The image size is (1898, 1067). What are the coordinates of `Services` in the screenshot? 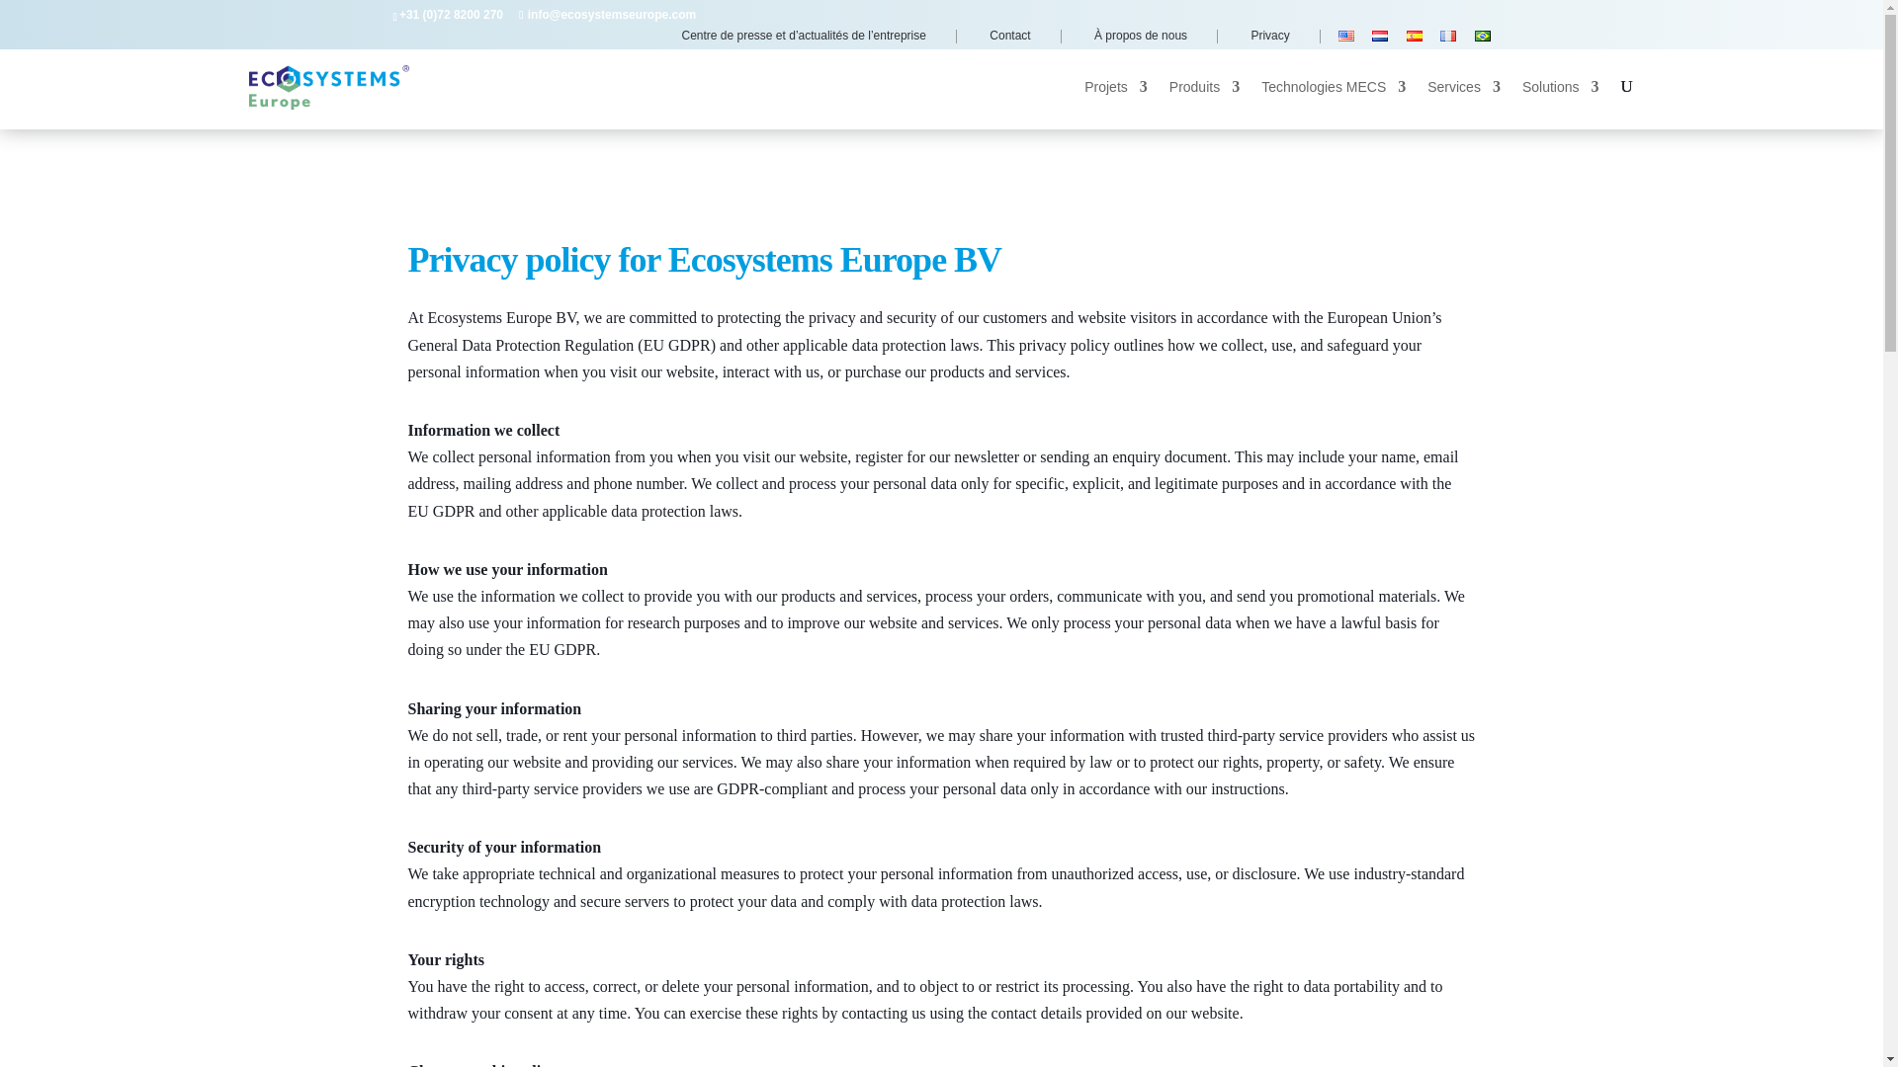 It's located at (1463, 103).